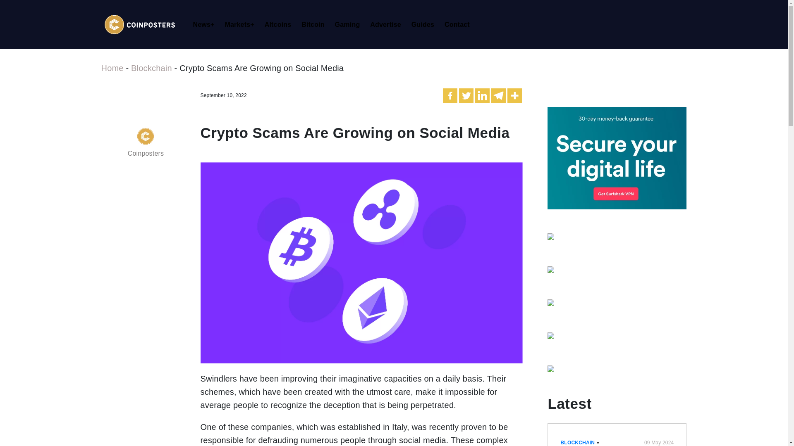 The width and height of the screenshot is (794, 446). I want to click on Altcoins, so click(280, 25).